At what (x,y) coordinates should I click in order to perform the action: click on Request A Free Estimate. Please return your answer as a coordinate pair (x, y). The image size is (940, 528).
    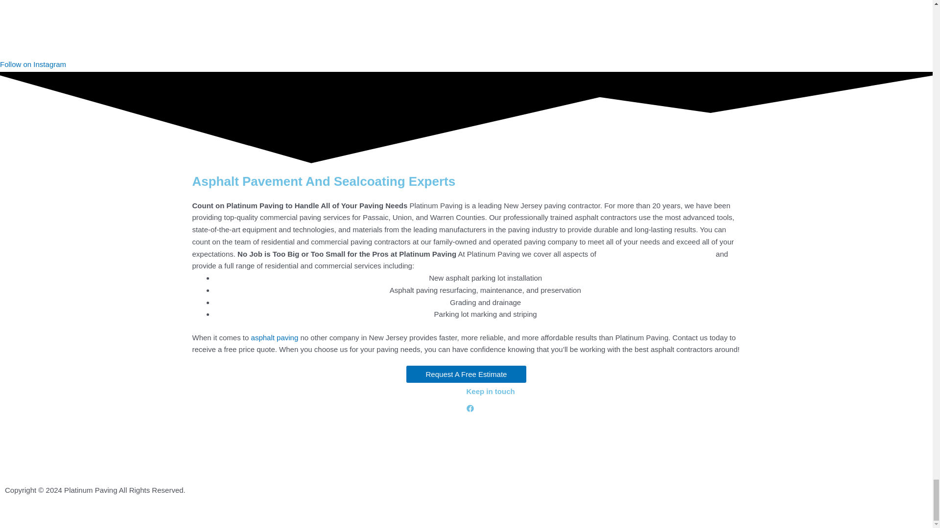
    Looking at the image, I should click on (466, 374).